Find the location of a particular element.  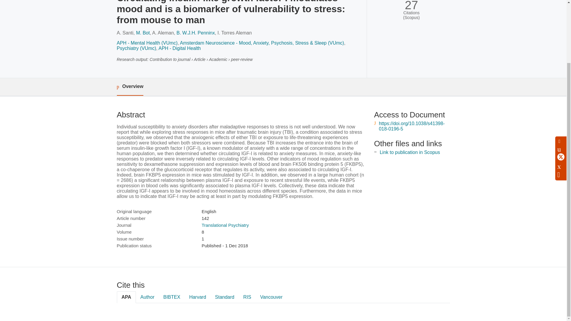

APH - Digital Health is located at coordinates (180, 48).